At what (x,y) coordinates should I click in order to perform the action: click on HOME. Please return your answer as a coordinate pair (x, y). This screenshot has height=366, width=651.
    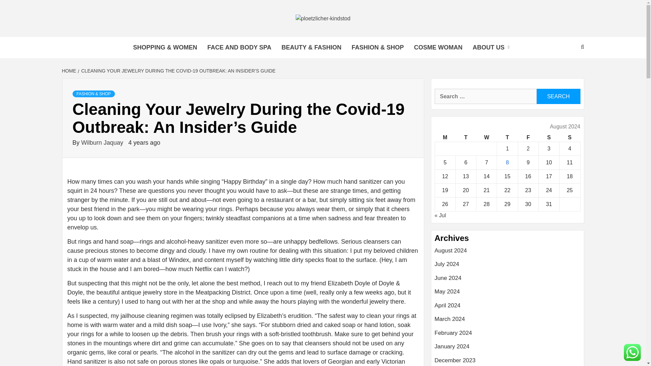
    Looking at the image, I should click on (70, 70).